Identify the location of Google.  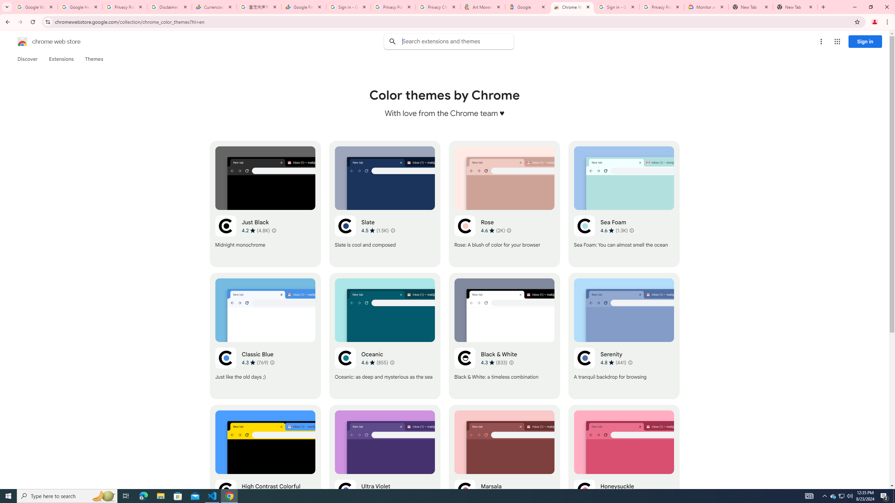
(528, 7).